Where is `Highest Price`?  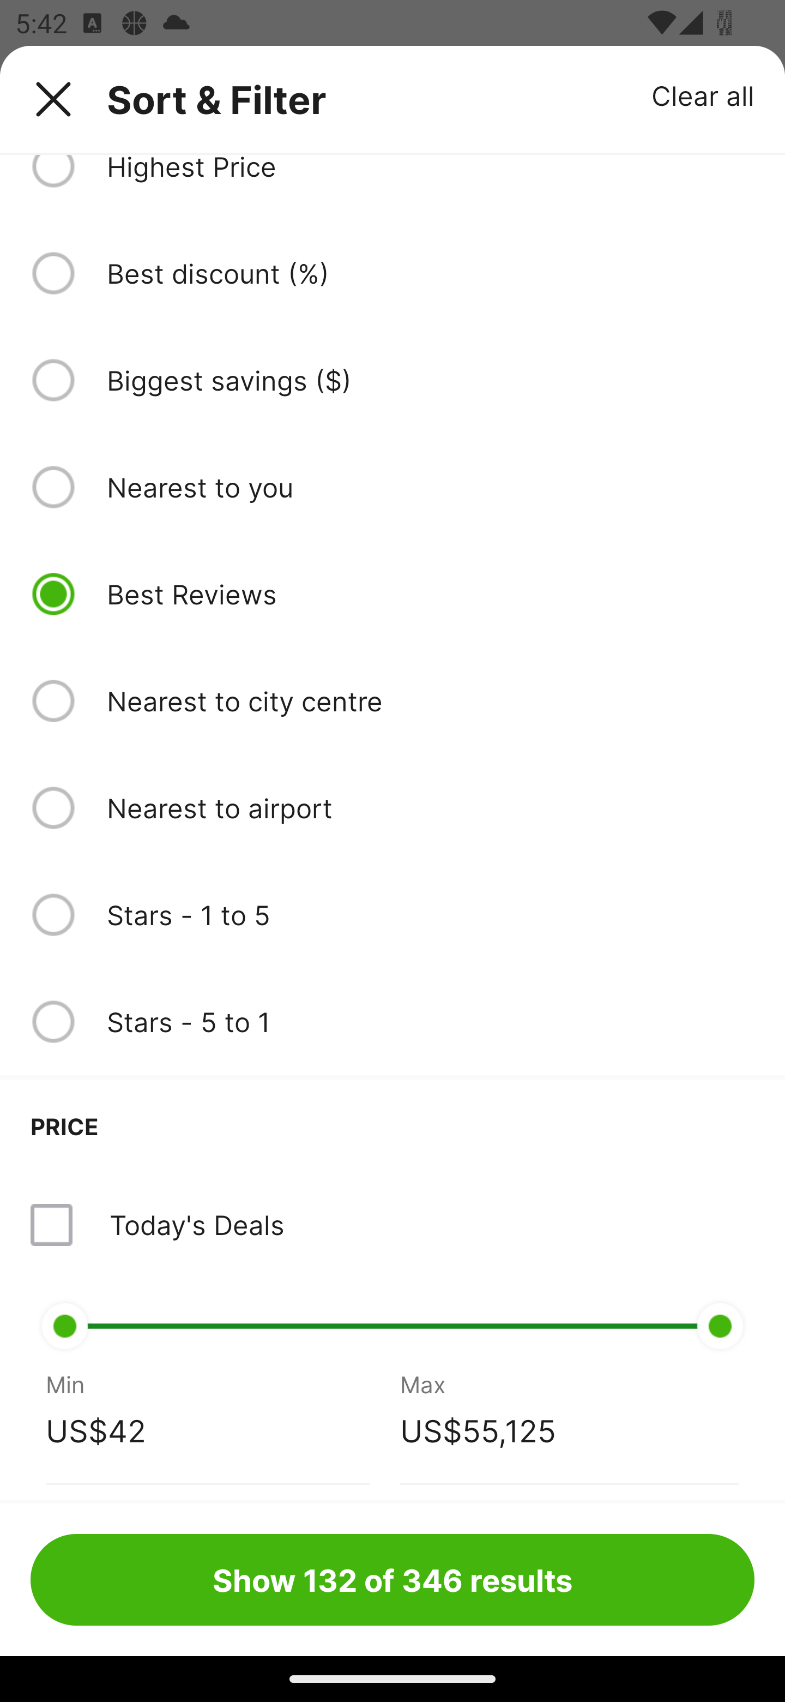
Highest Price is located at coordinates (430, 170).